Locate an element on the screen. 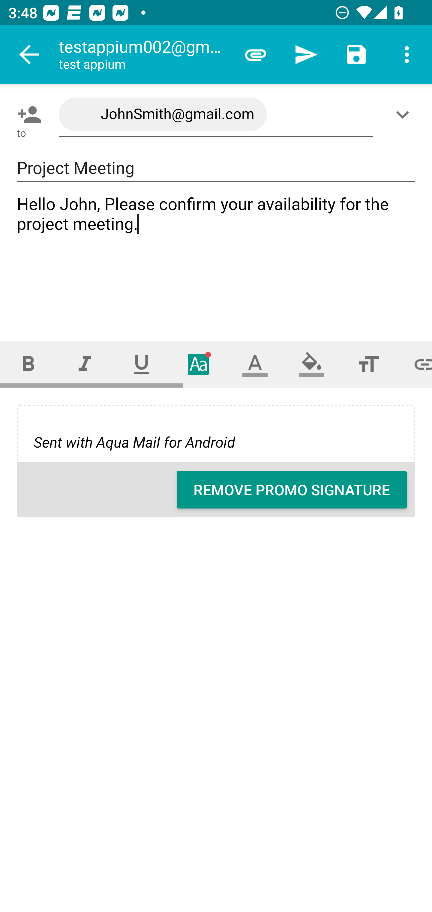 This screenshot has width=432, height=912. More options is located at coordinates (407, 55).